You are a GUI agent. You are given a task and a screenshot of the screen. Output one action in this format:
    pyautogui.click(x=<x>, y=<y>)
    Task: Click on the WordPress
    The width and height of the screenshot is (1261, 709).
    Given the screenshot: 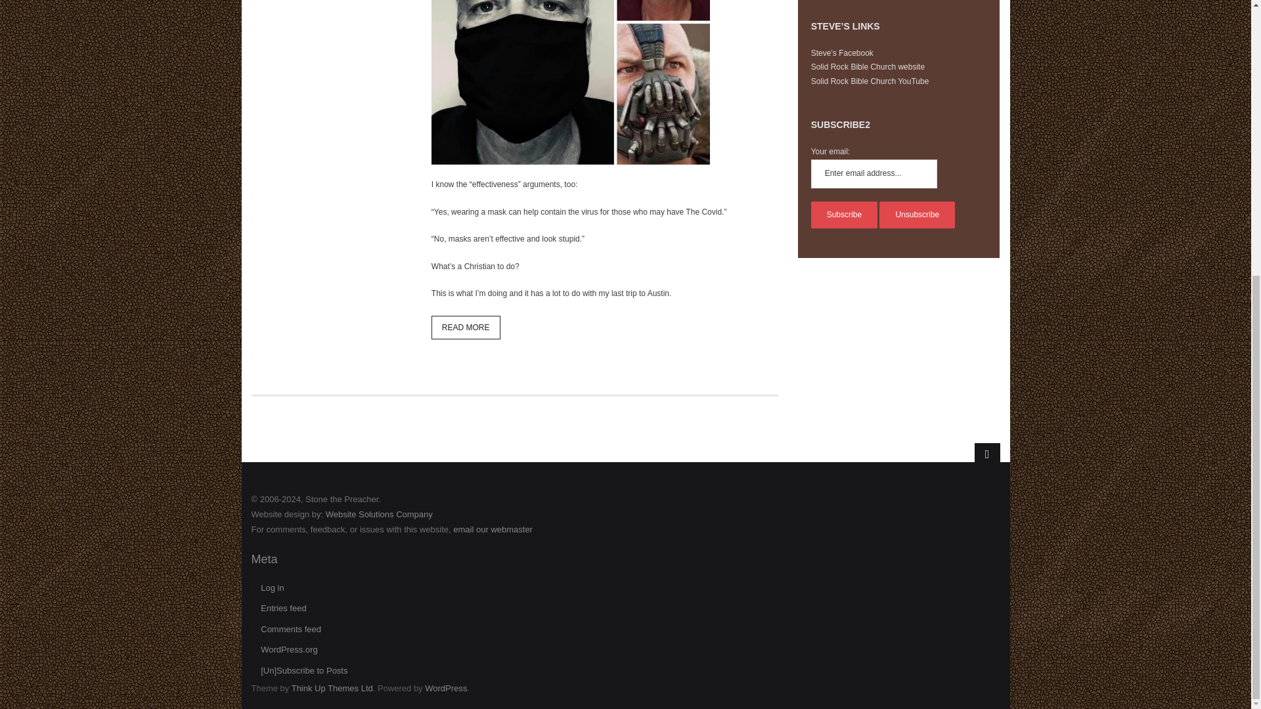 What is the action you would take?
    pyautogui.click(x=445, y=688)
    